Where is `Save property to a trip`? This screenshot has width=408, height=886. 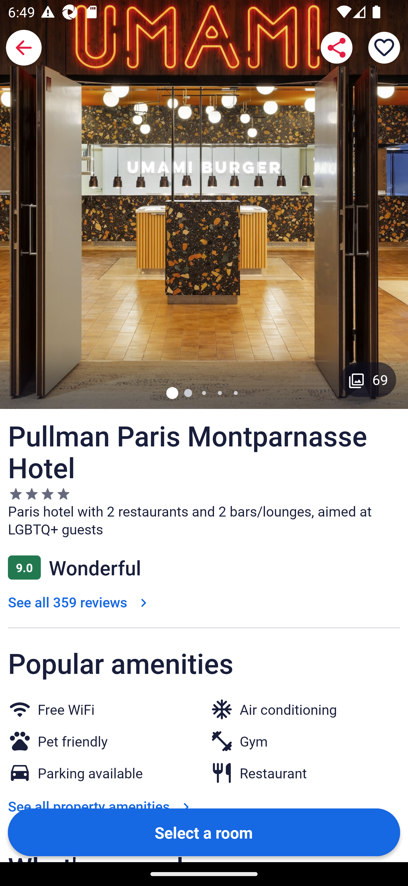 Save property to a trip is located at coordinates (384, 48).